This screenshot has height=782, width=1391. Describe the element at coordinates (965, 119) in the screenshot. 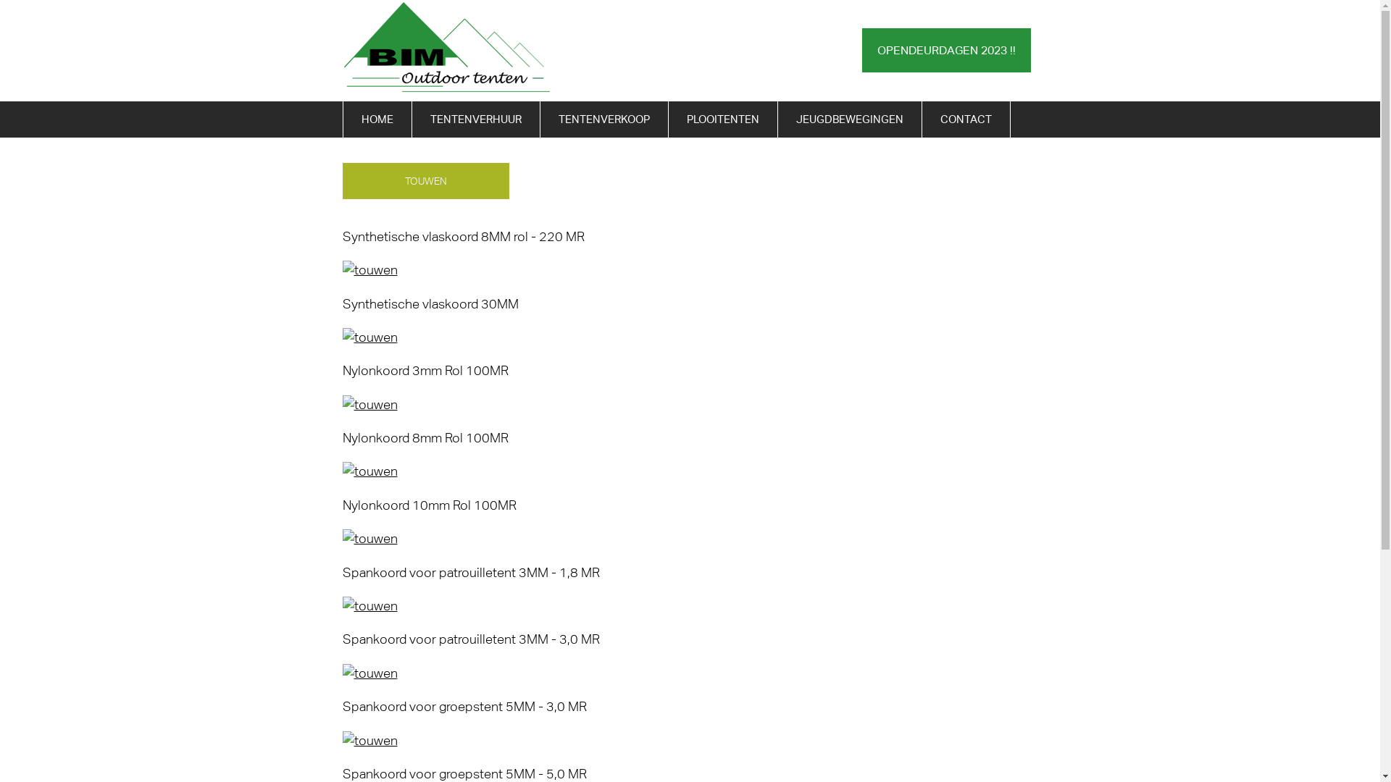

I see `CONTACT` at that location.